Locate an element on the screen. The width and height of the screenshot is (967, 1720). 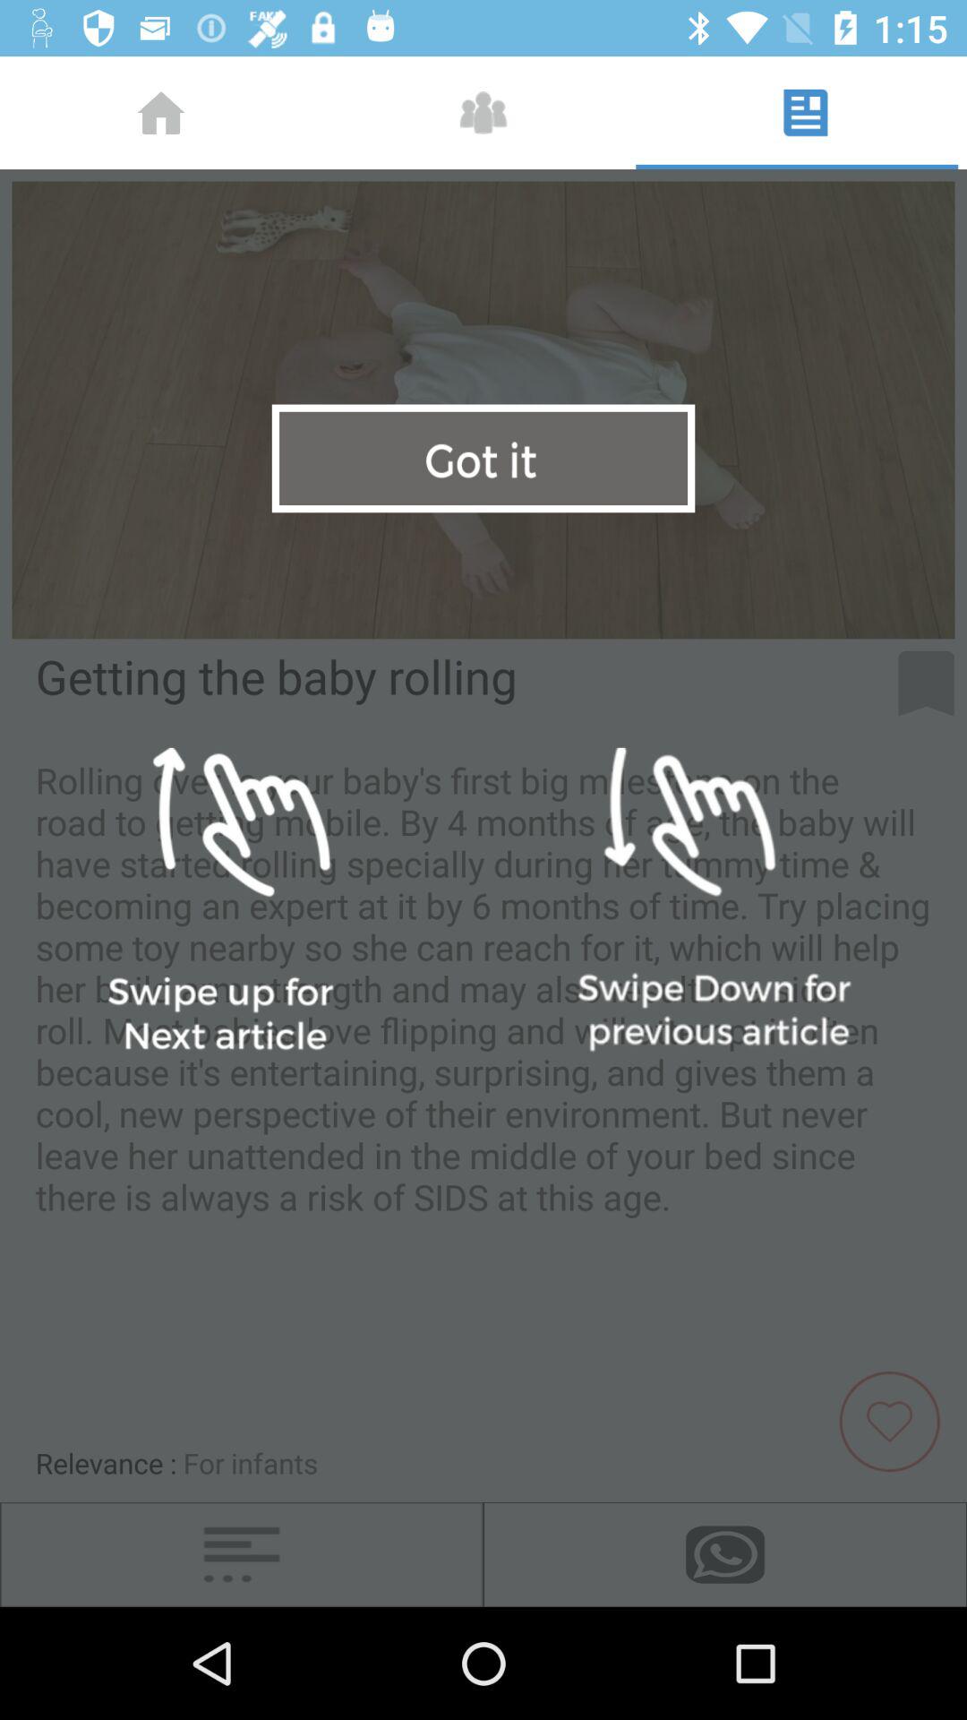
love is located at coordinates (896, 1419).